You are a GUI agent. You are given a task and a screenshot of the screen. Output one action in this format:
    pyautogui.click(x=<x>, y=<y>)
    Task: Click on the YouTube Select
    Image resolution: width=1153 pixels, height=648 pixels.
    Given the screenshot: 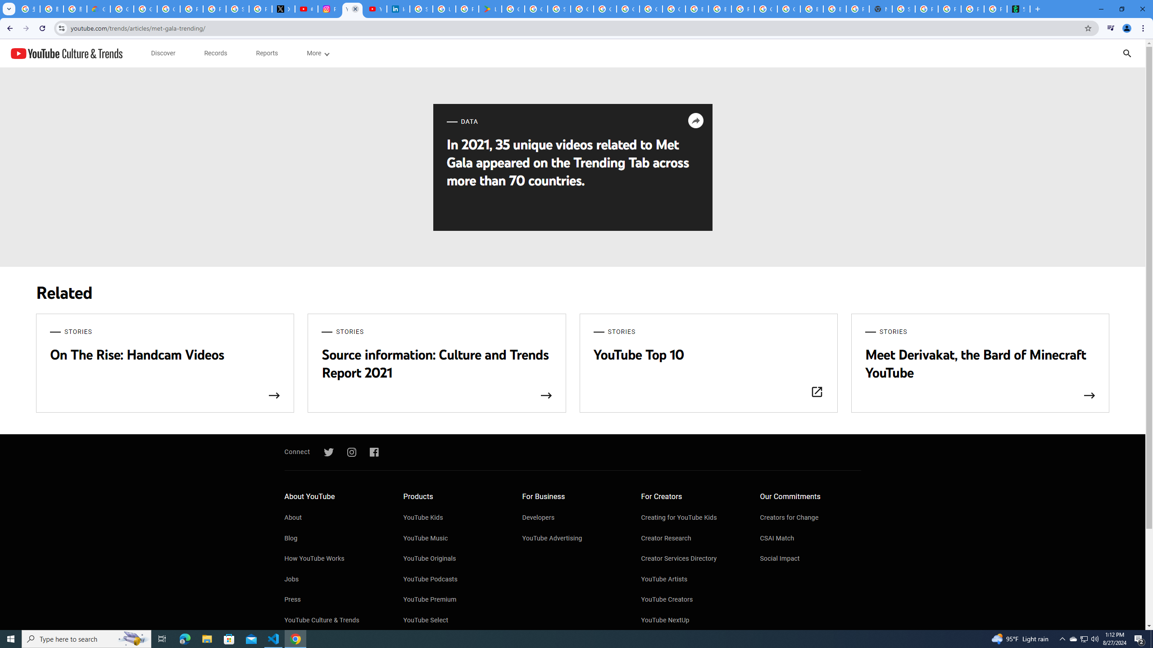 What is the action you would take?
    pyautogui.click(x=454, y=621)
    